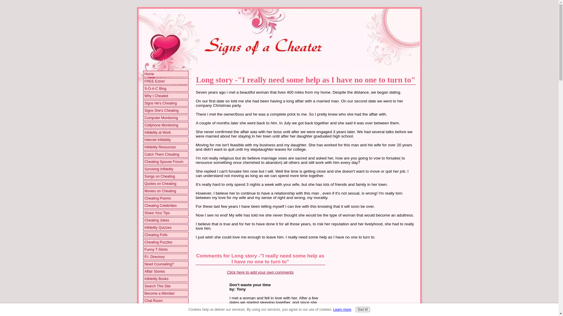 The width and height of the screenshot is (563, 316). Describe the element at coordinates (165, 257) in the screenshot. I see `P.I. Directory` at that location.